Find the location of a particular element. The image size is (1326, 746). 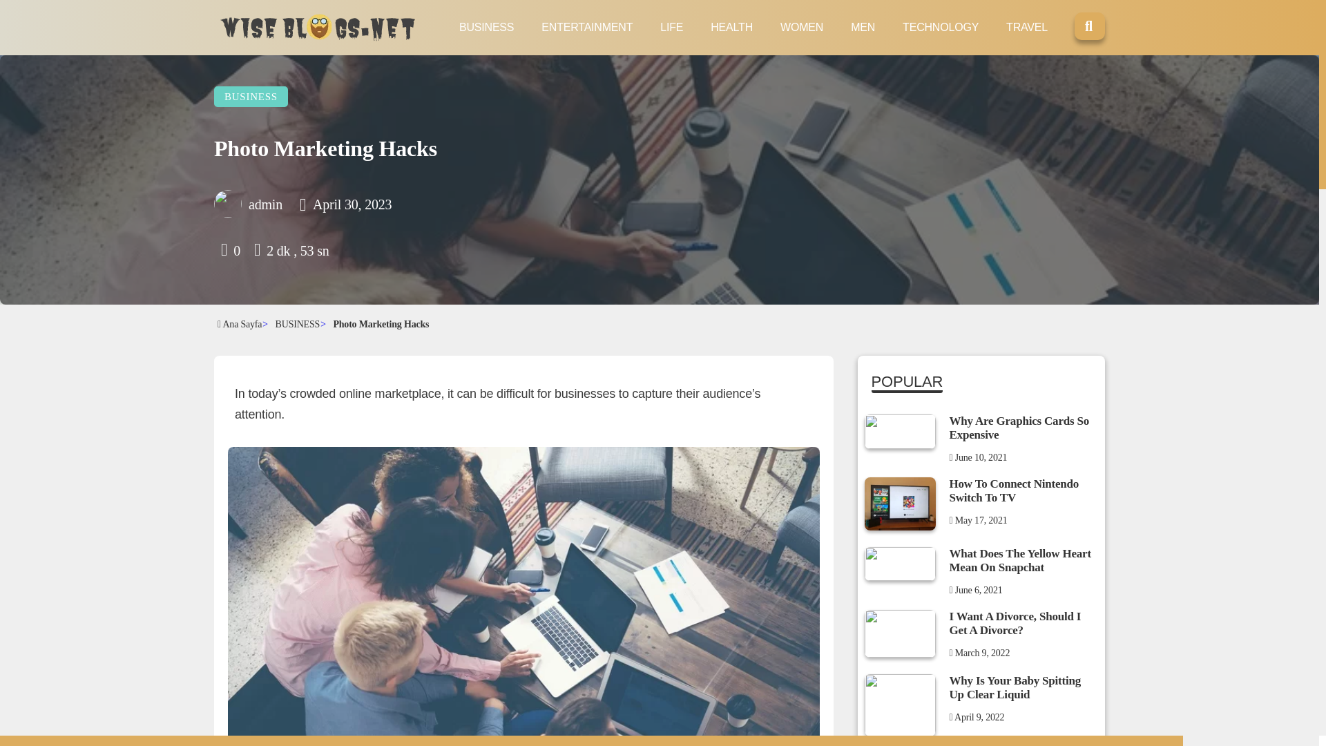

BUSINESS is located at coordinates (486, 27).